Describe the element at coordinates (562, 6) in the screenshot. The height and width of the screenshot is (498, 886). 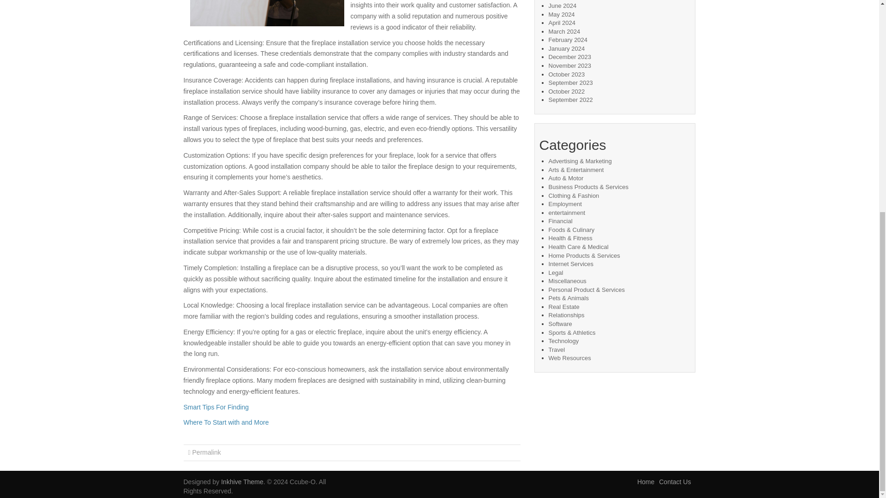
I see `June 2024` at that location.